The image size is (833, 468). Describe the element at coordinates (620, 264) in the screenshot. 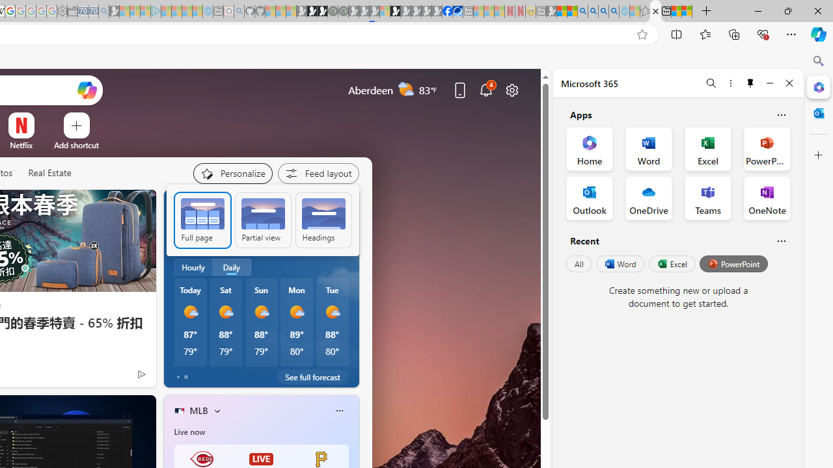

I see `Word` at that location.